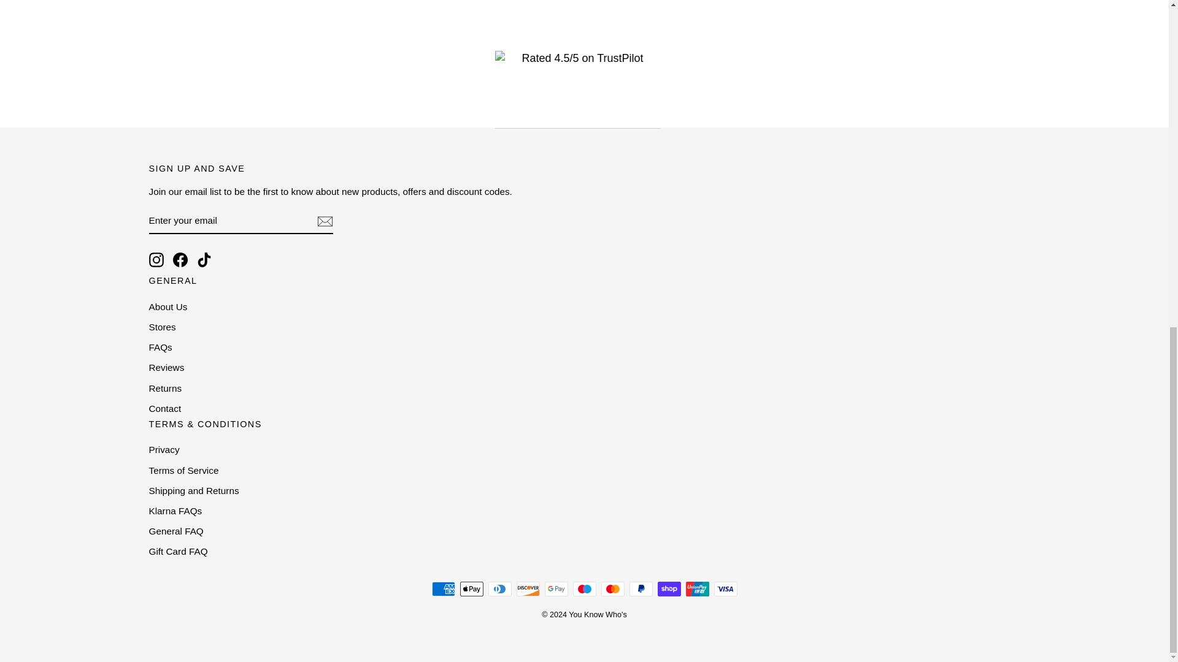 The height and width of the screenshot is (662, 1178). What do you see at coordinates (180, 260) in the screenshot?
I see `You Know Who's on Facebook` at bounding box center [180, 260].